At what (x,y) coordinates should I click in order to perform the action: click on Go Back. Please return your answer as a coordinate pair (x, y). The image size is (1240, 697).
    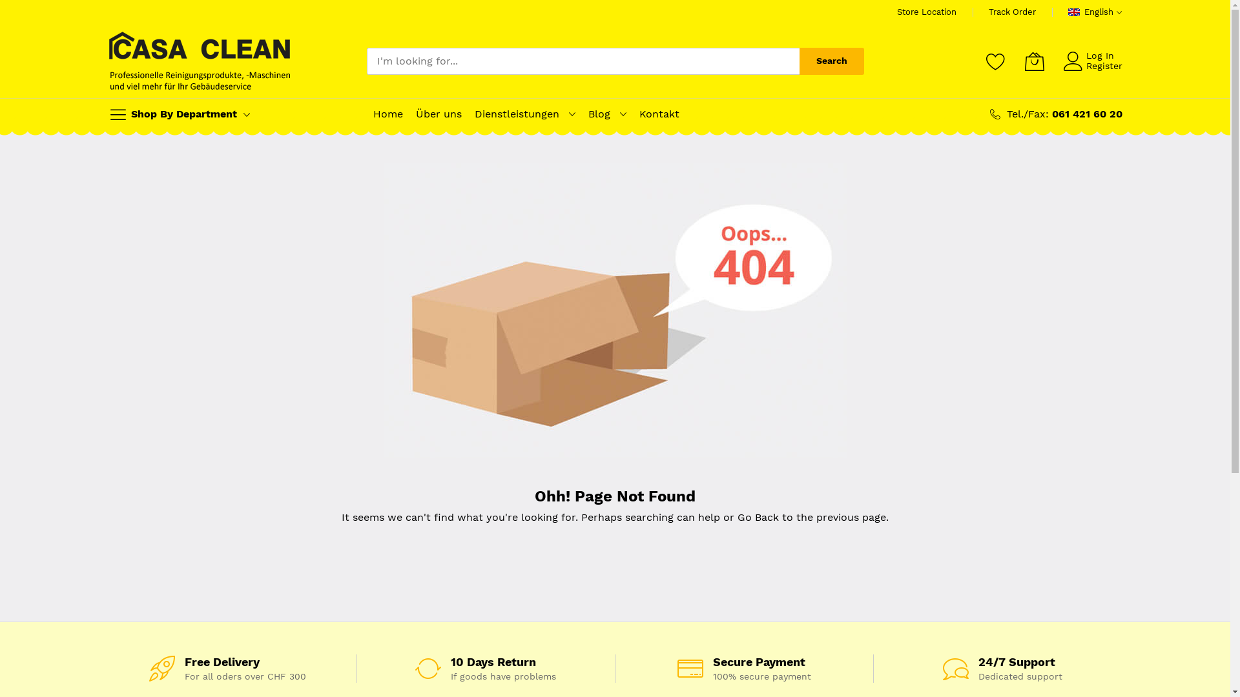
    Looking at the image, I should click on (758, 518).